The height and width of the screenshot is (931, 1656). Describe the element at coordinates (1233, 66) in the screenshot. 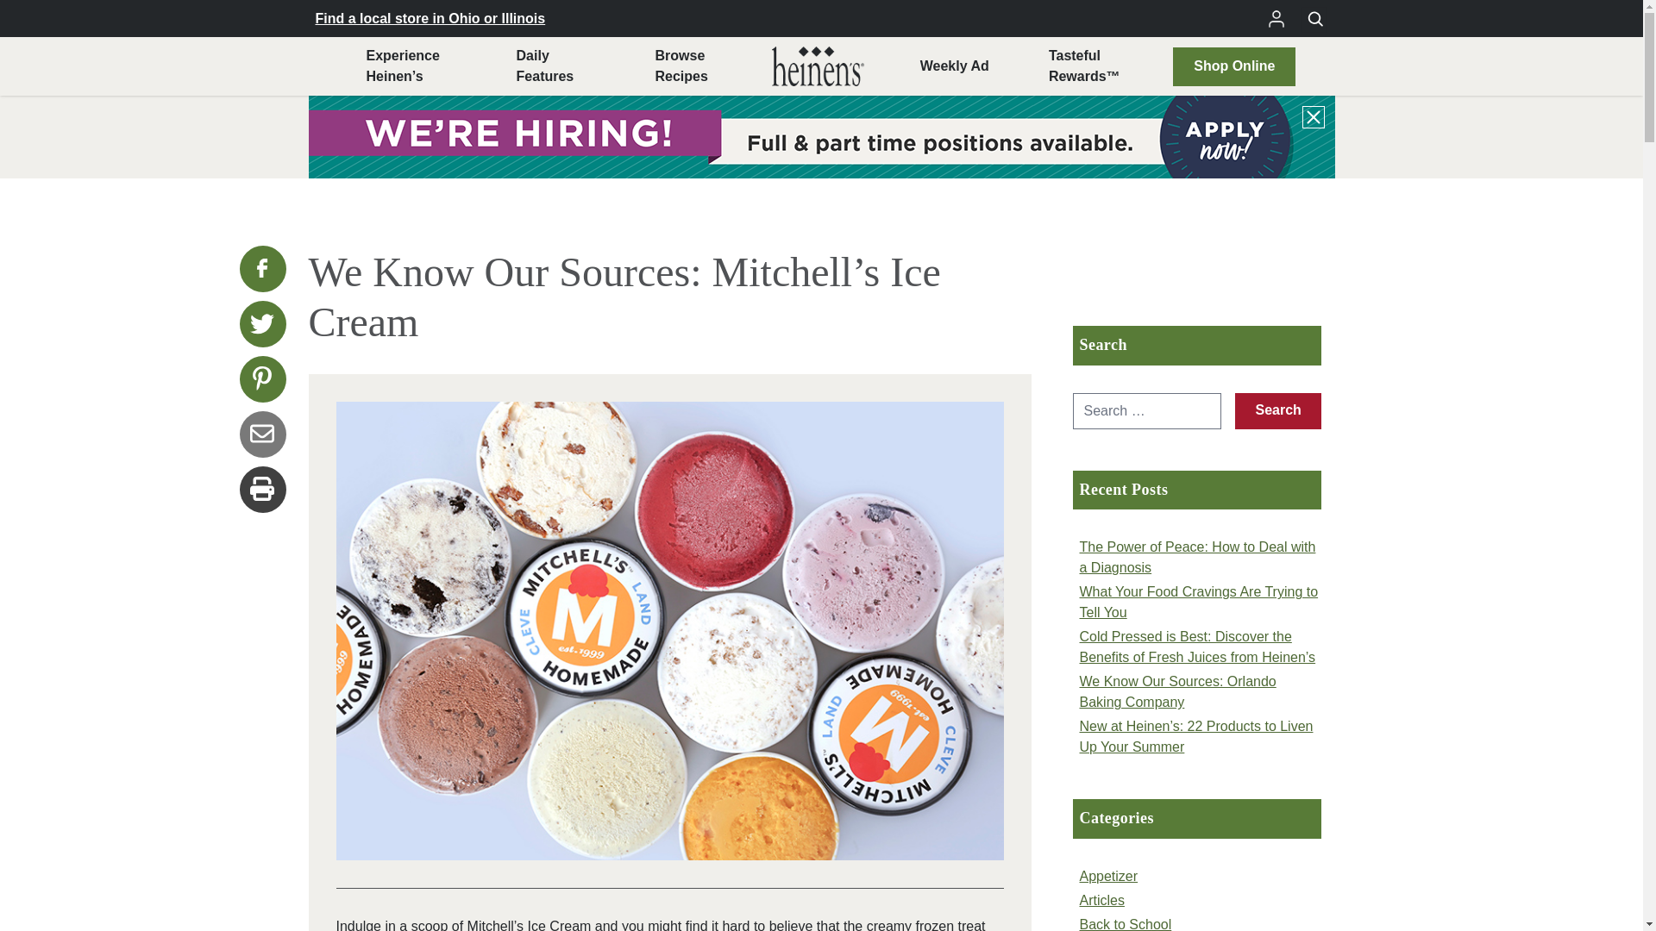

I see `Shop Online` at that location.